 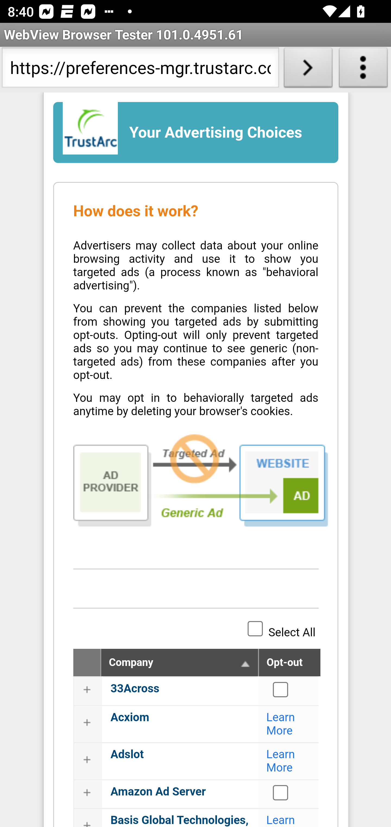 I want to click on Adslot, so click(x=127, y=755).